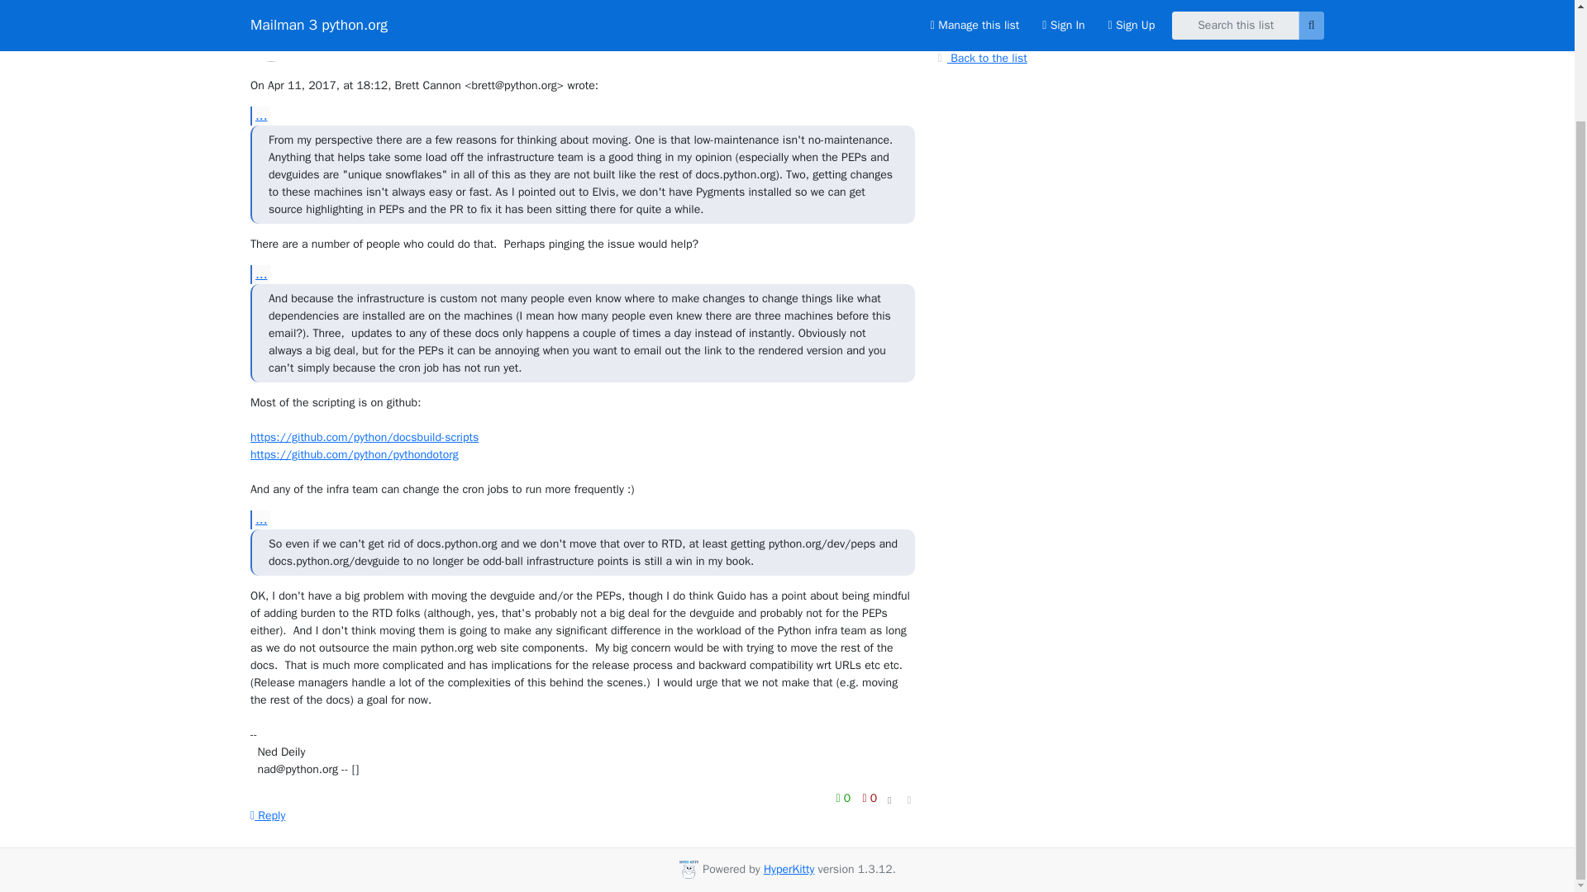  What do you see at coordinates (260, 520) in the screenshot?
I see `...` at bounding box center [260, 520].